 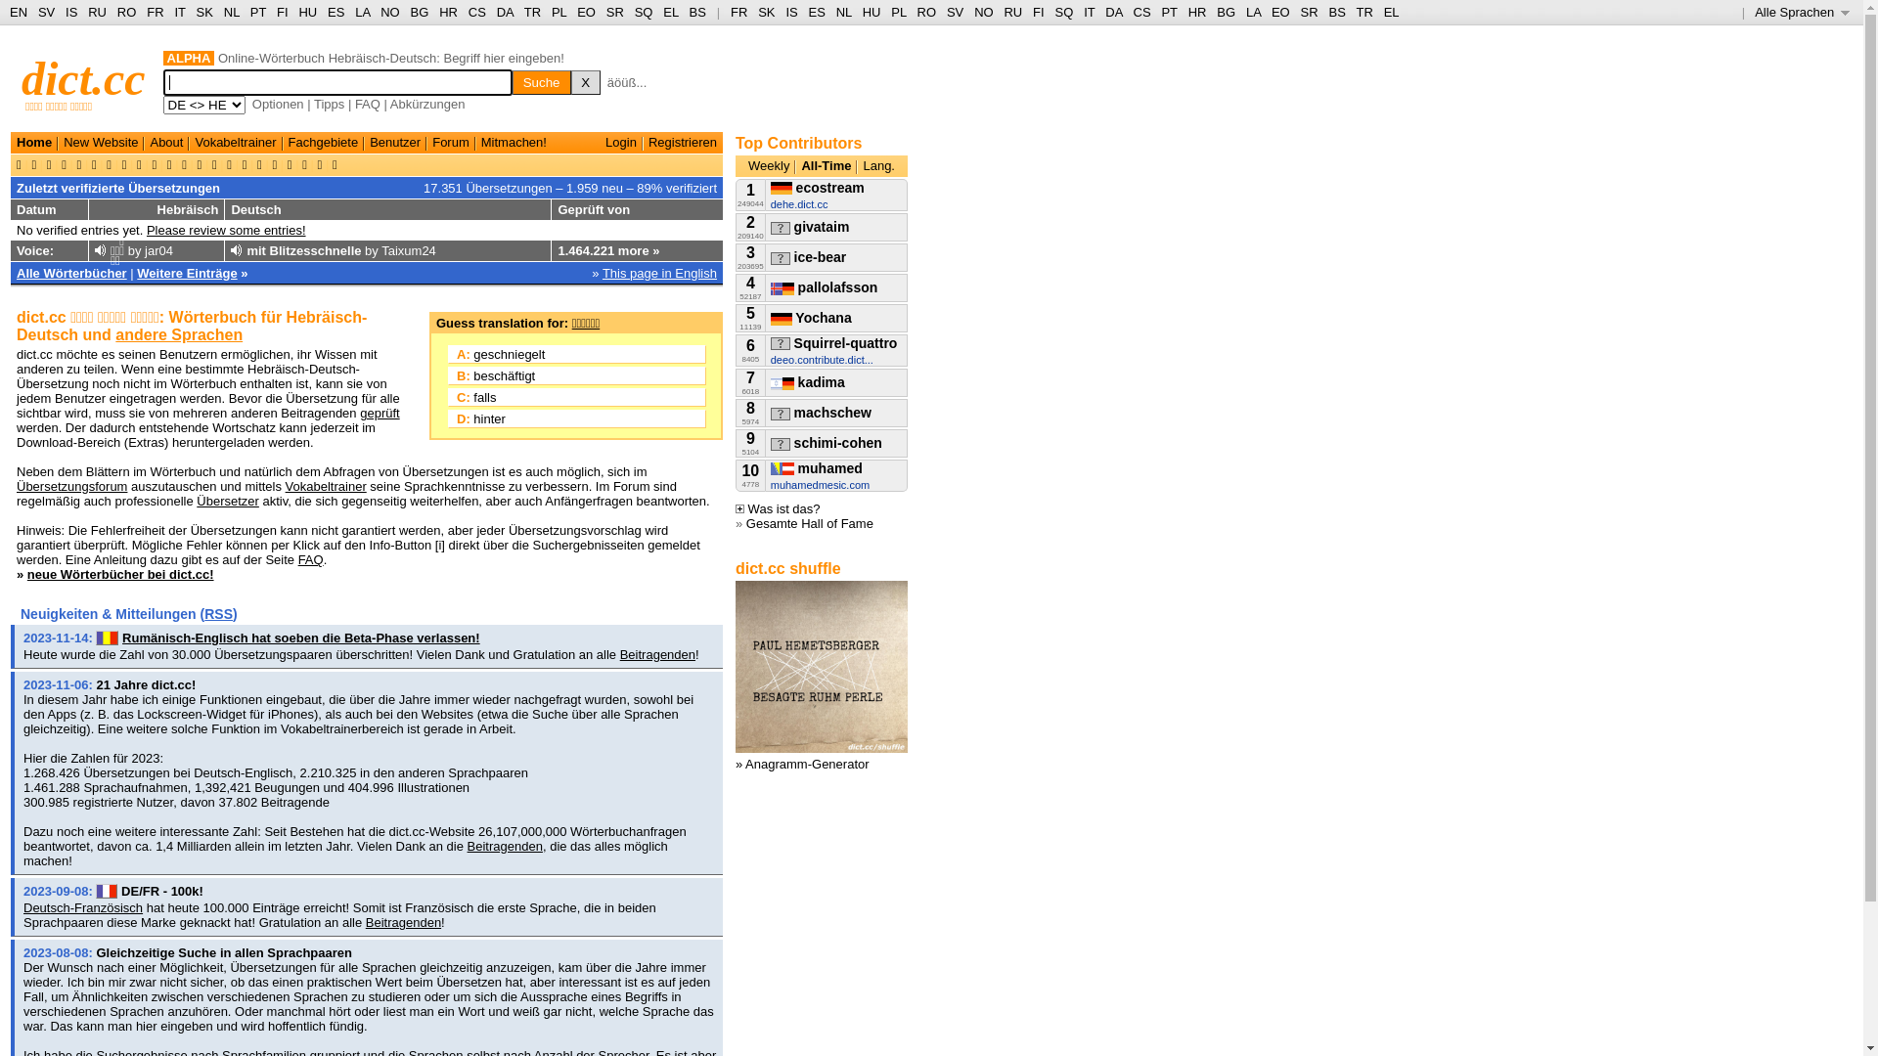 I want to click on LA, so click(x=1254, y=12).